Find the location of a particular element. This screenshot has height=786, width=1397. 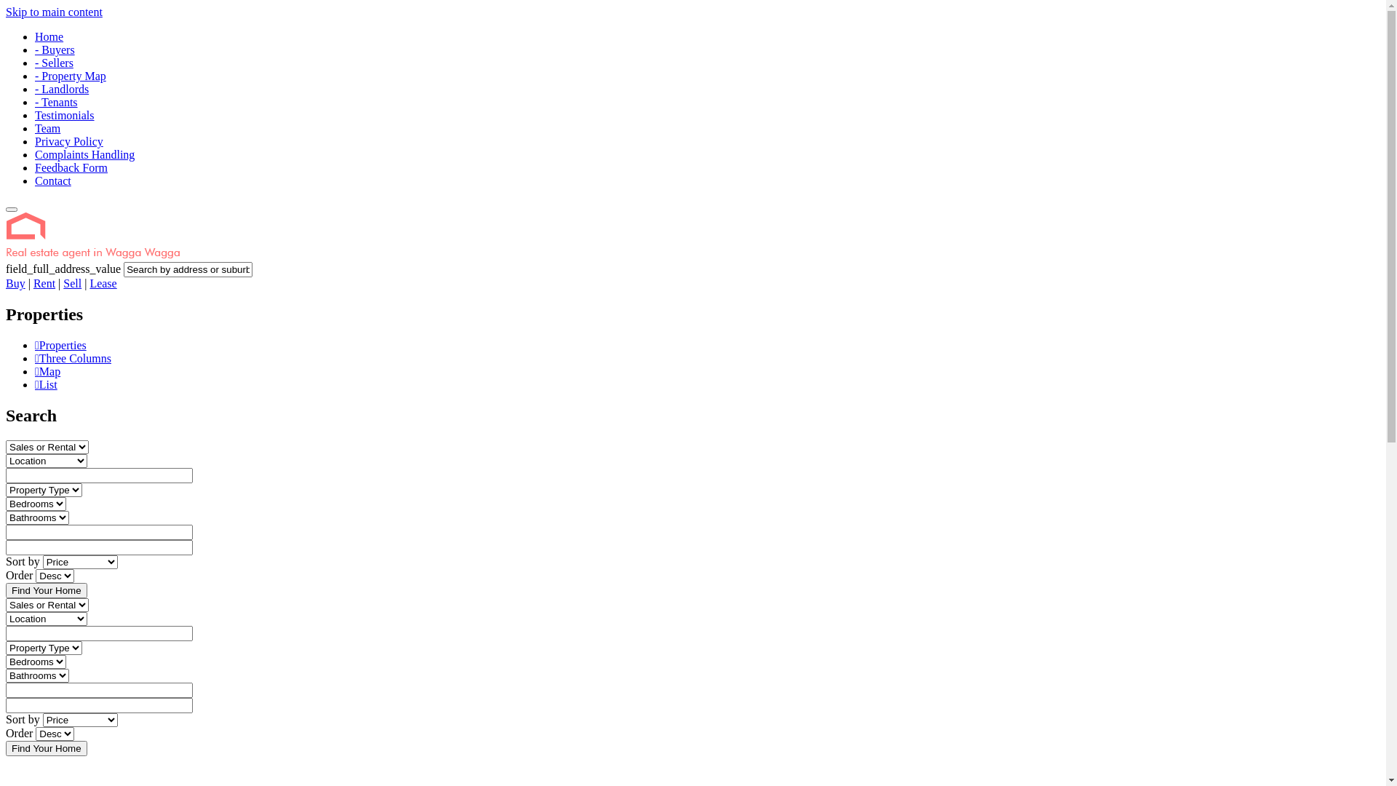

Three Columns is located at coordinates (73, 359).